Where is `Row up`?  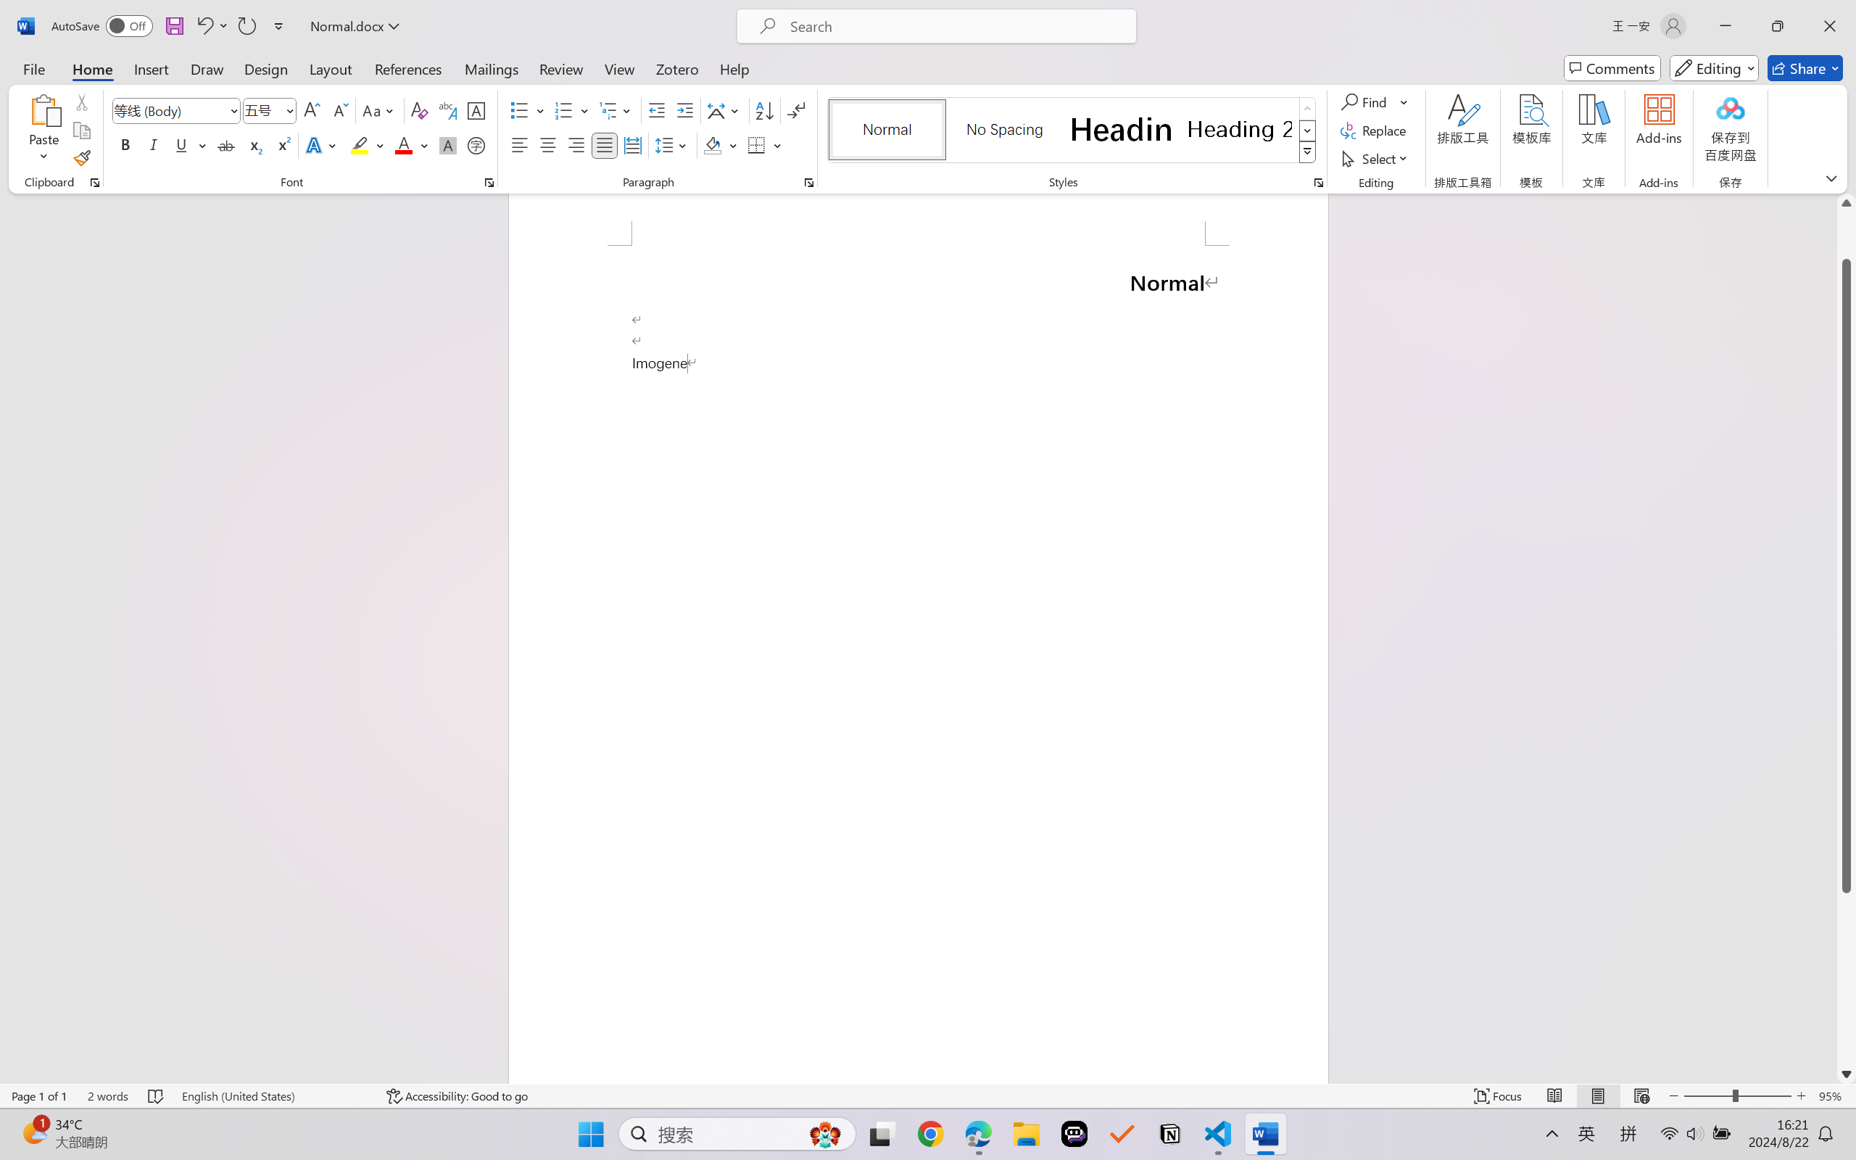
Row up is located at coordinates (1308, 109).